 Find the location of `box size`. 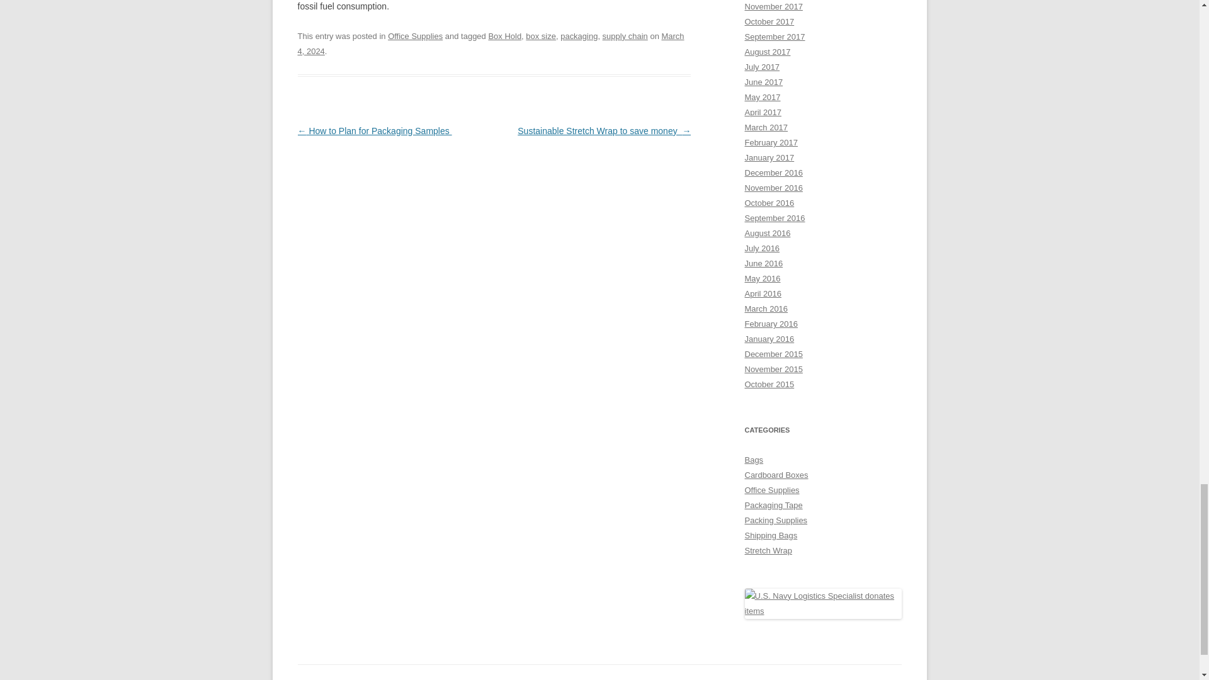

box size is located at coordinates (541, 35).